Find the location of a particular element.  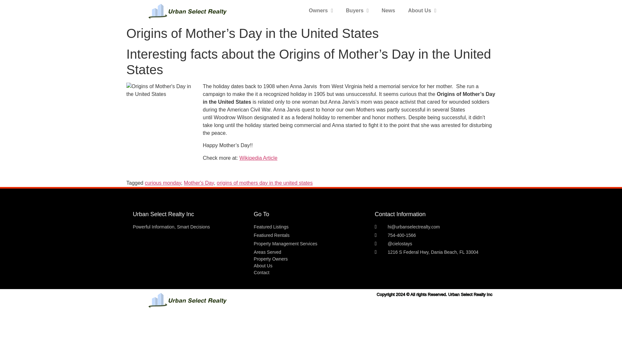

About Us is located at coordinates (422, 10).